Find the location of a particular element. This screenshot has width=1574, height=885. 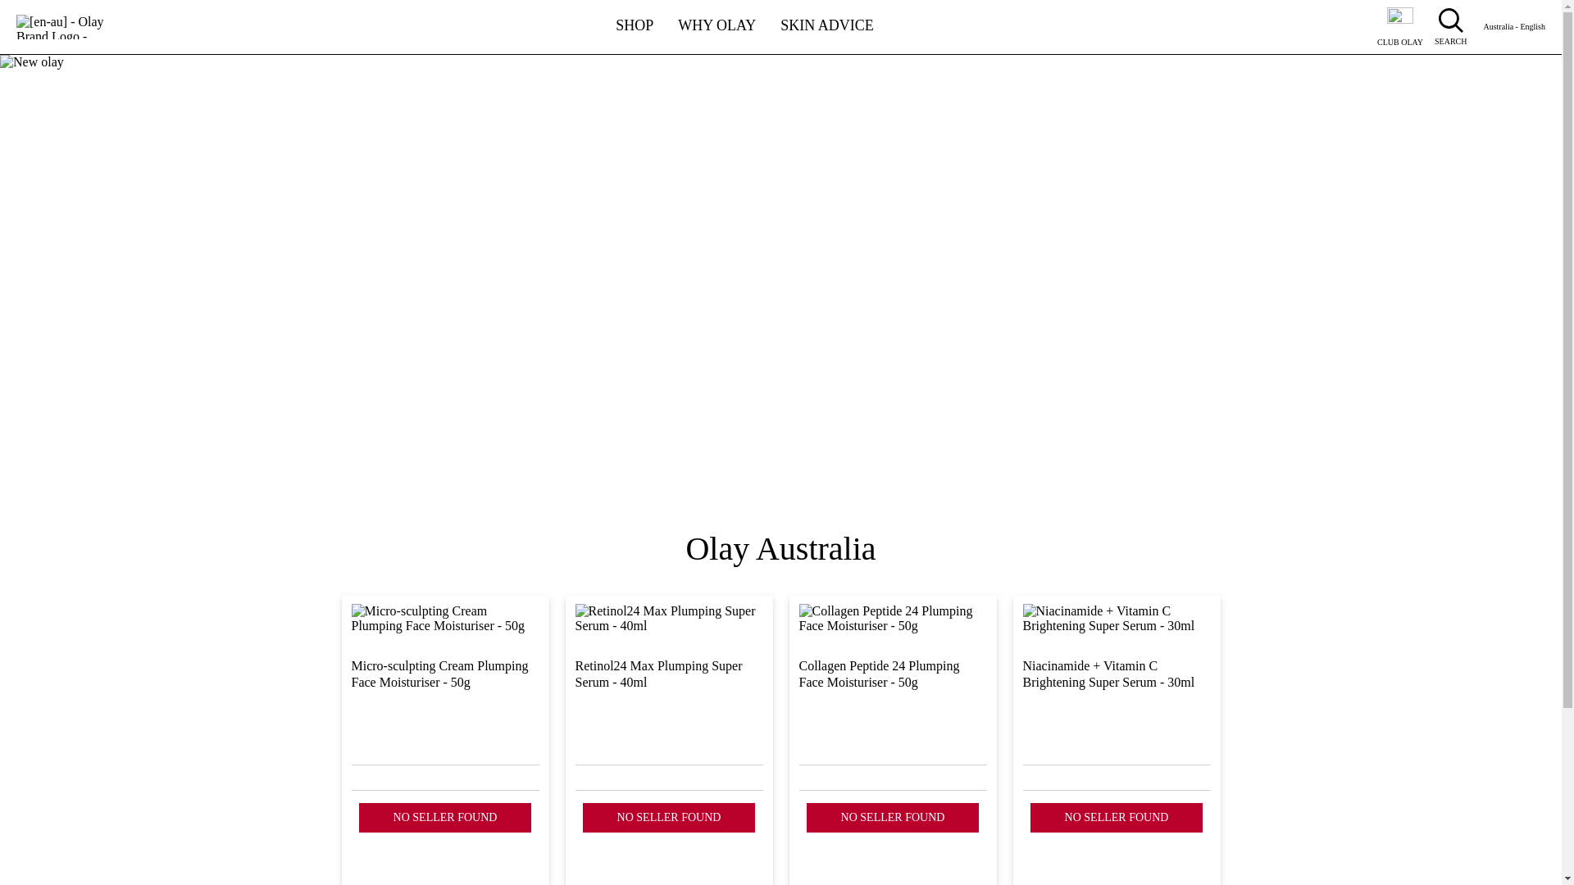

Niacinamide + Vitamin C Brightening Super Serum - 30ml is located at coordinates (1117, 697).